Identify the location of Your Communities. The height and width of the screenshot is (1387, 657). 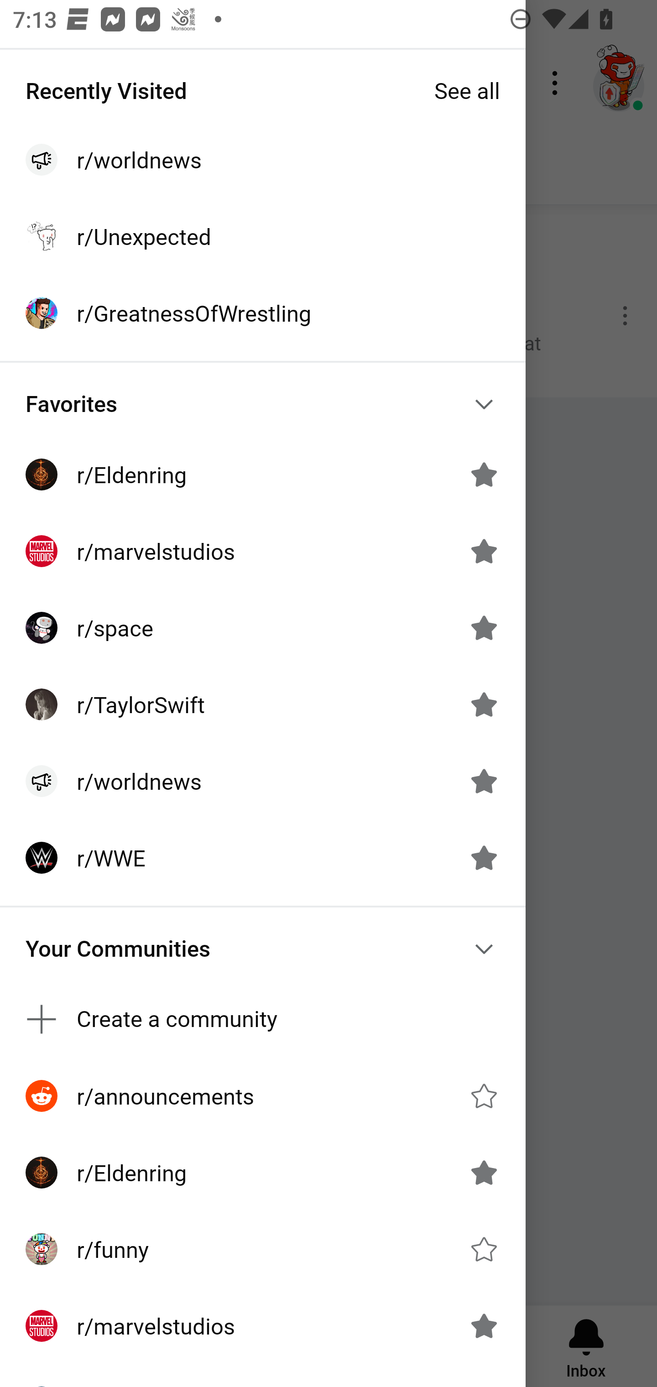
(263, 949).